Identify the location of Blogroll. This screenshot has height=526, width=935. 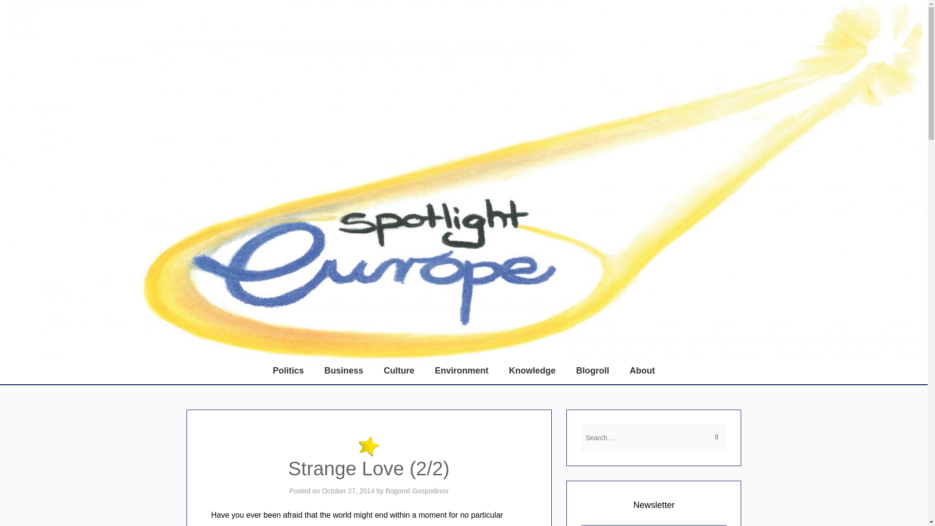
(593, 370).